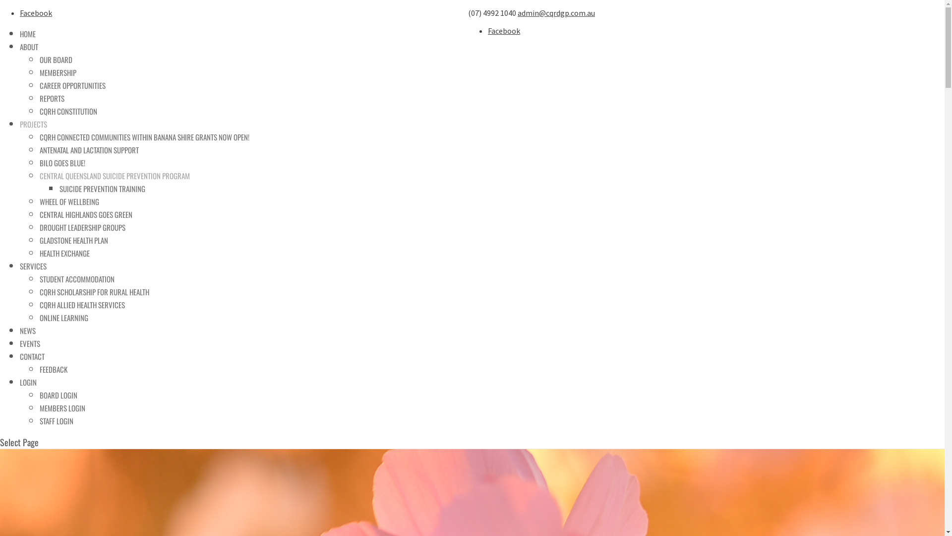  What do you see at coordinates (62, 163) in the screenshot?
I see `BILO GOES BLUE!` at bounding box center [62, 163].